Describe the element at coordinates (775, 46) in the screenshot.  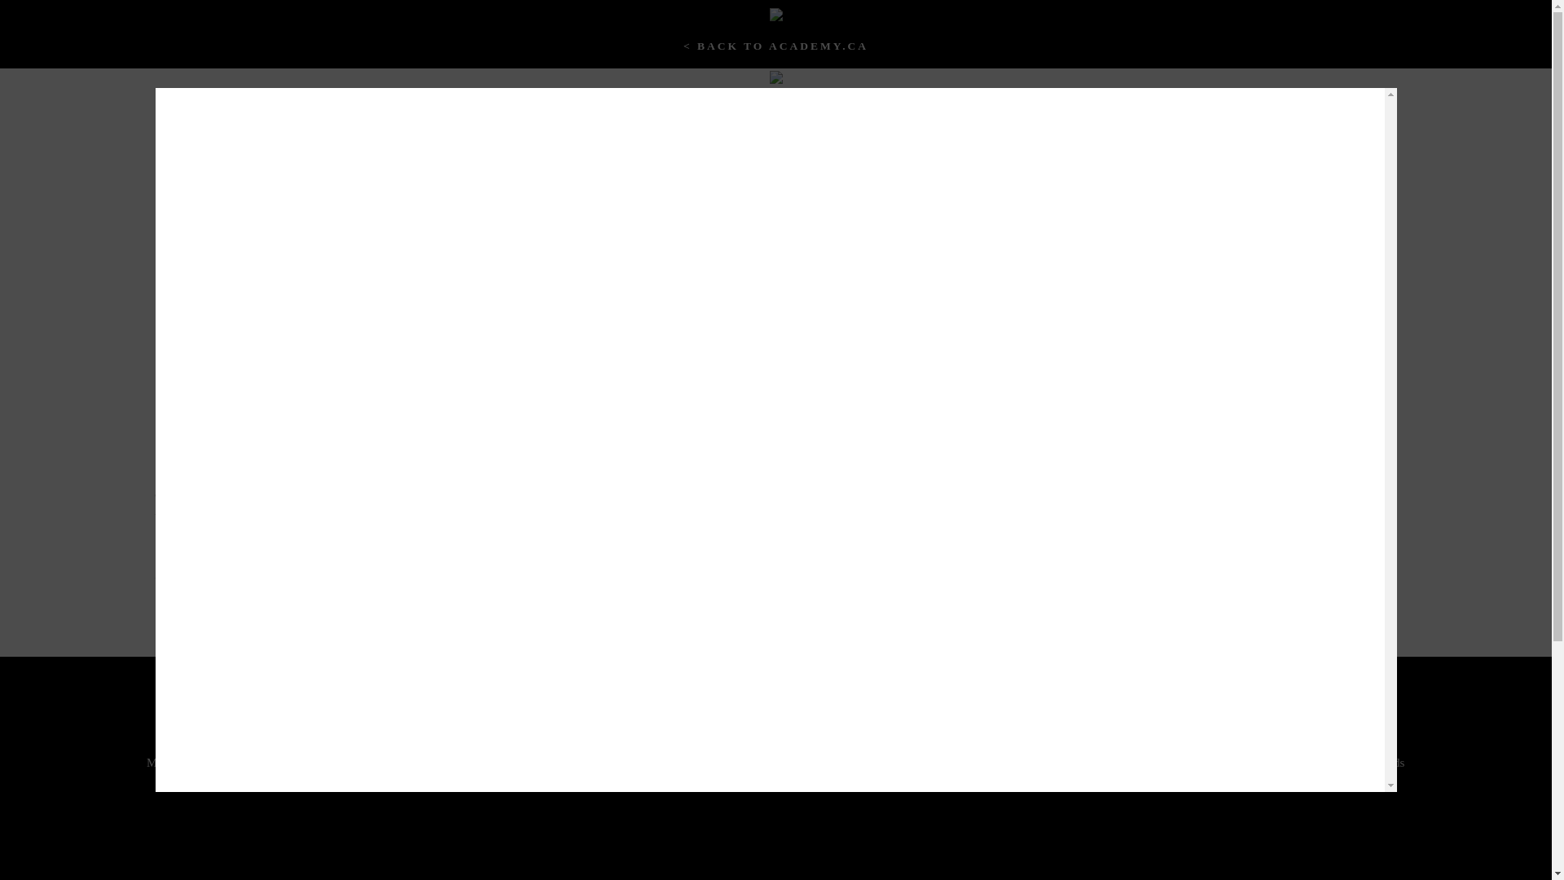
I see `< BACK TO ACADEMY.CA` at that location.